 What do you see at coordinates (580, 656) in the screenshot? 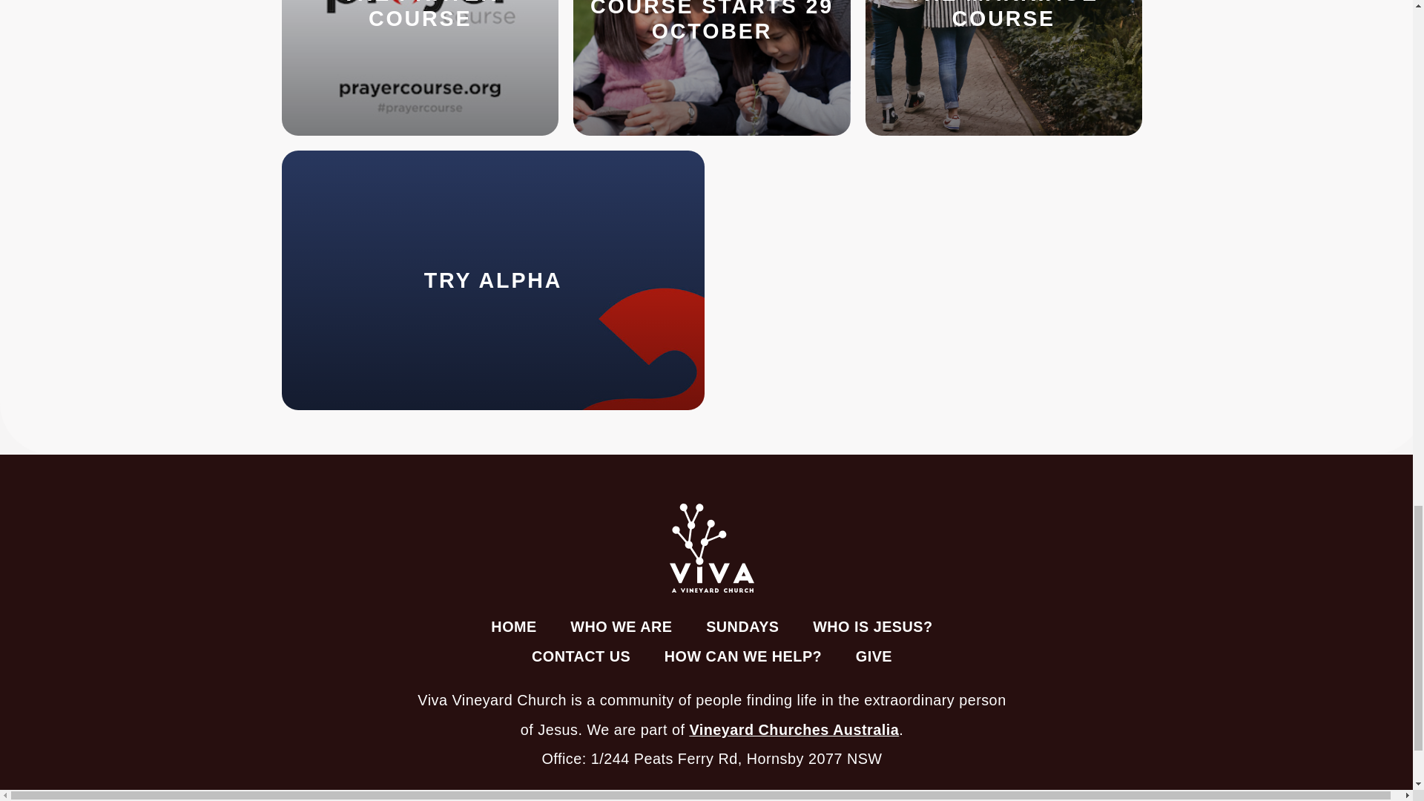
I see `CONTACT US` at bounding box center [580, 656].